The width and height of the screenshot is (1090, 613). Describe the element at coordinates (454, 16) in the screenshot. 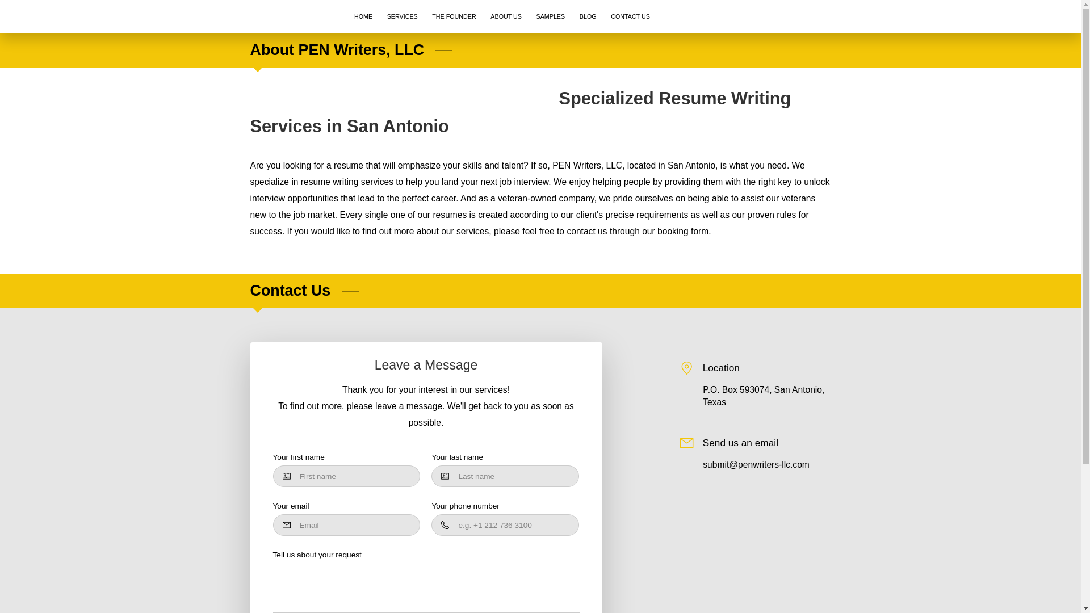

I see `THE FOUNDER` at that location.